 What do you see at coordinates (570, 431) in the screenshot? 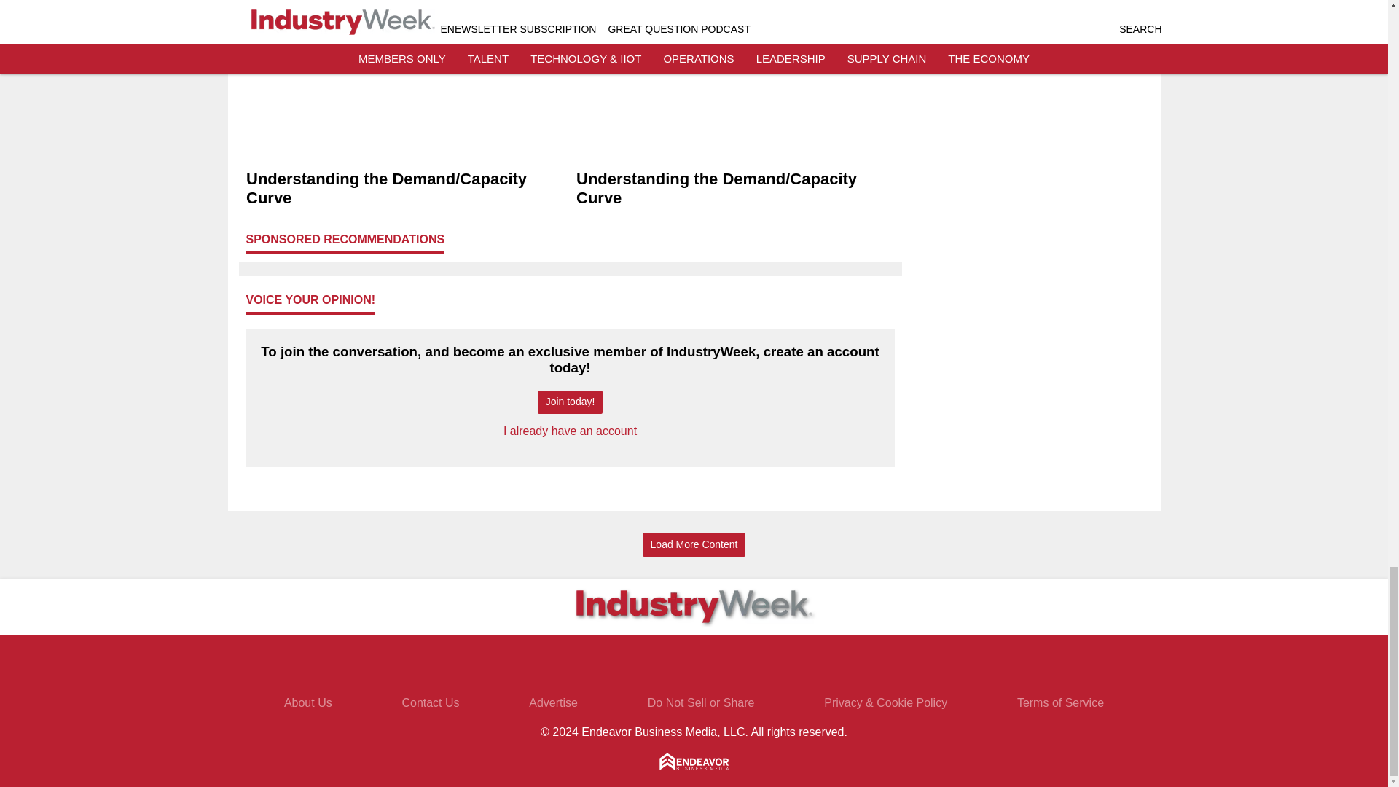
I see `I already have an account` at bounding box center [570, 431].